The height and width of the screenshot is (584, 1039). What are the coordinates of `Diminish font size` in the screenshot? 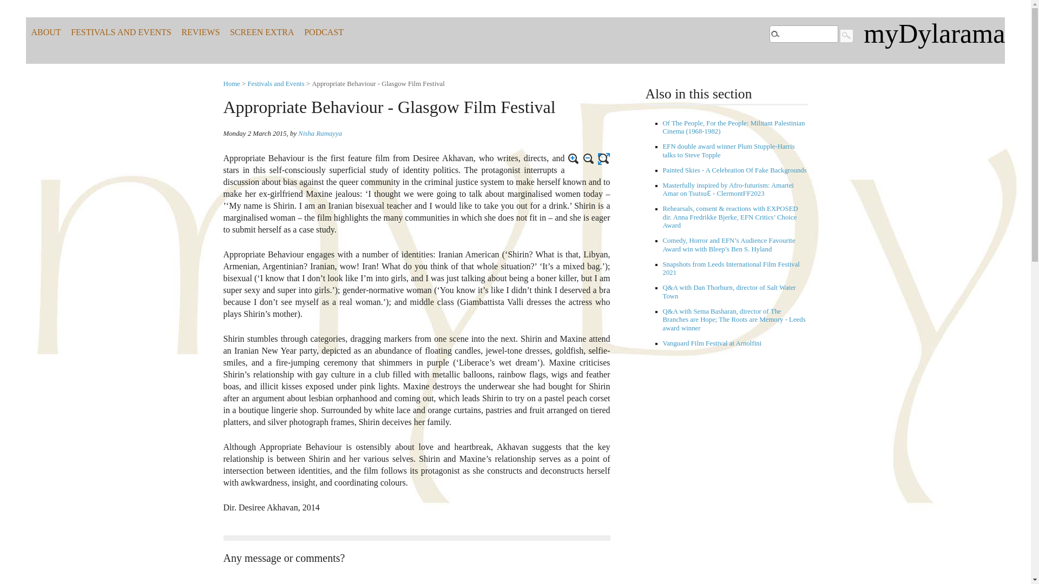 It's located at (589, 158).